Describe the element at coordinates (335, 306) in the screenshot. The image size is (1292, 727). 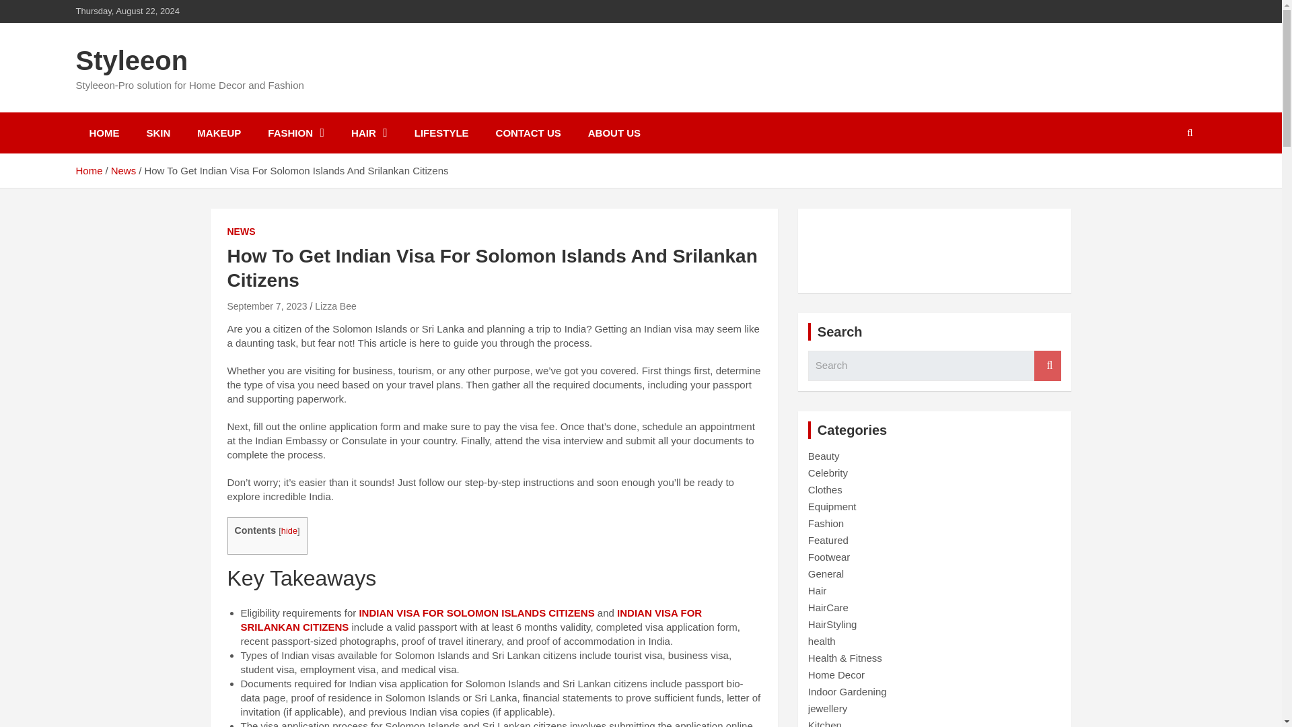
I see `Lizza Bee` at that location.